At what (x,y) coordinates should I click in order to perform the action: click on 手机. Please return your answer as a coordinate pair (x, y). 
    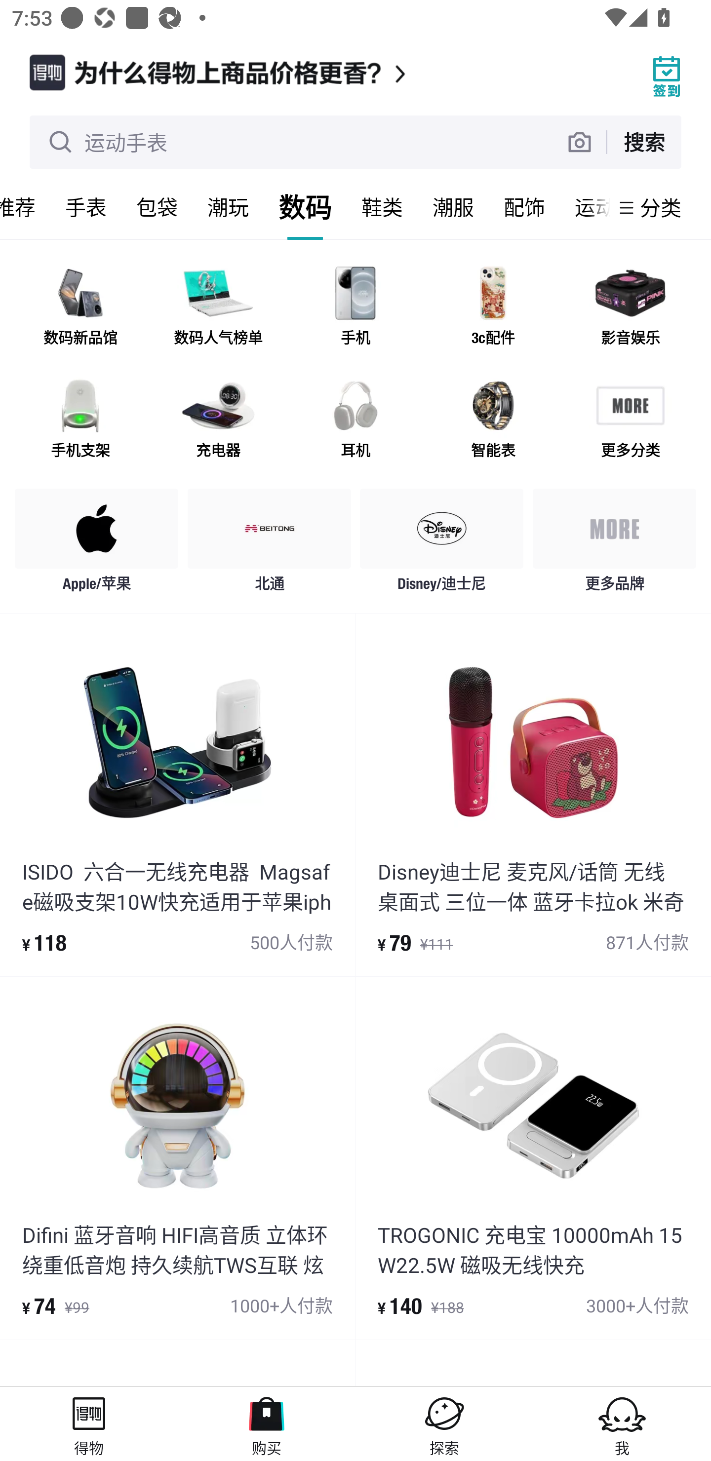
    Looking at the image, I should click on (355, 308).